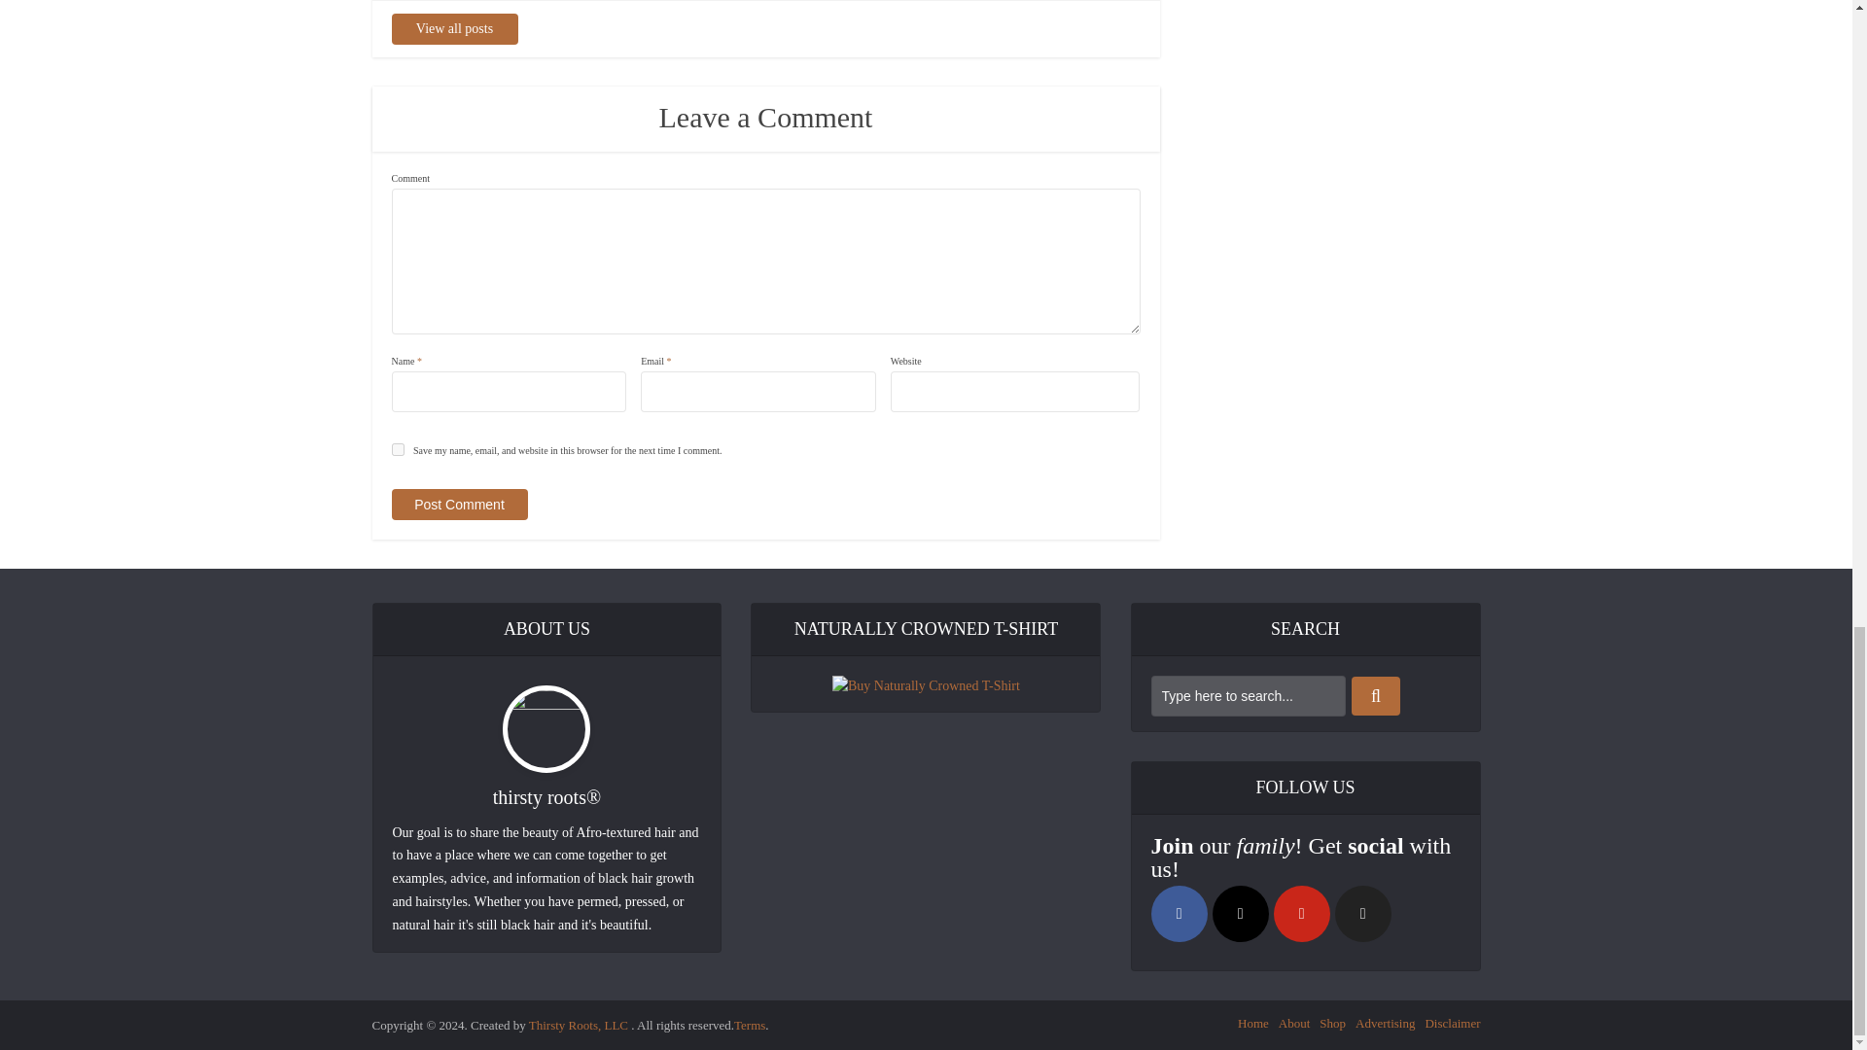  I want to click on Post Comment, so click(458, 504).